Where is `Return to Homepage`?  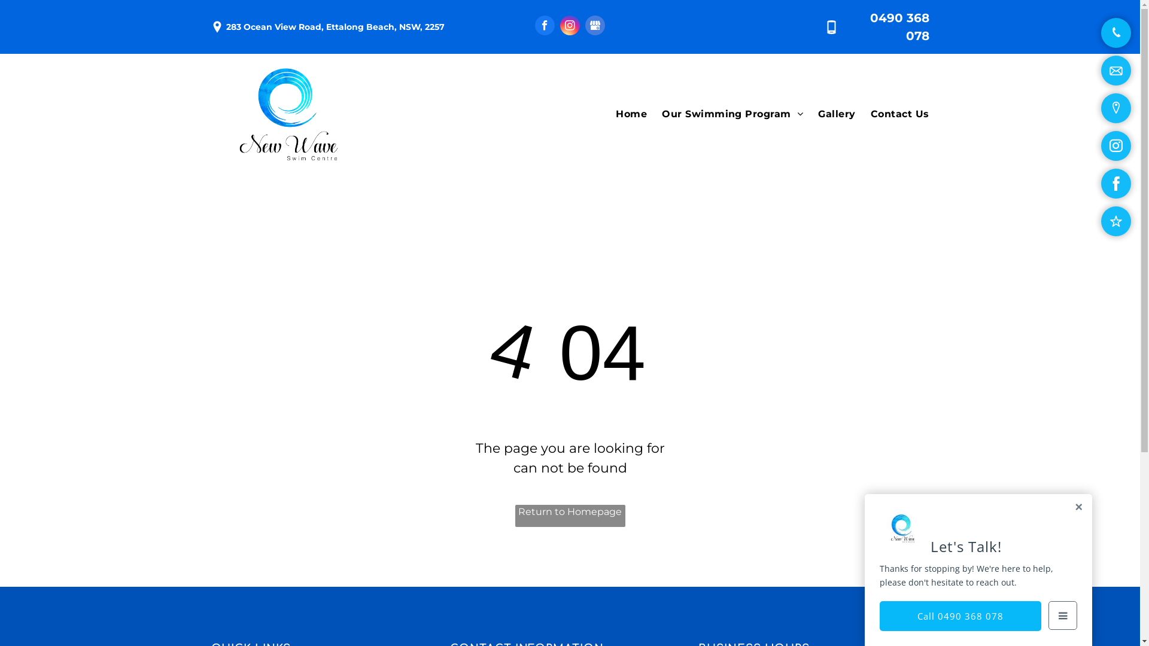 Return to Homepage is located at coordinates (570, 516).